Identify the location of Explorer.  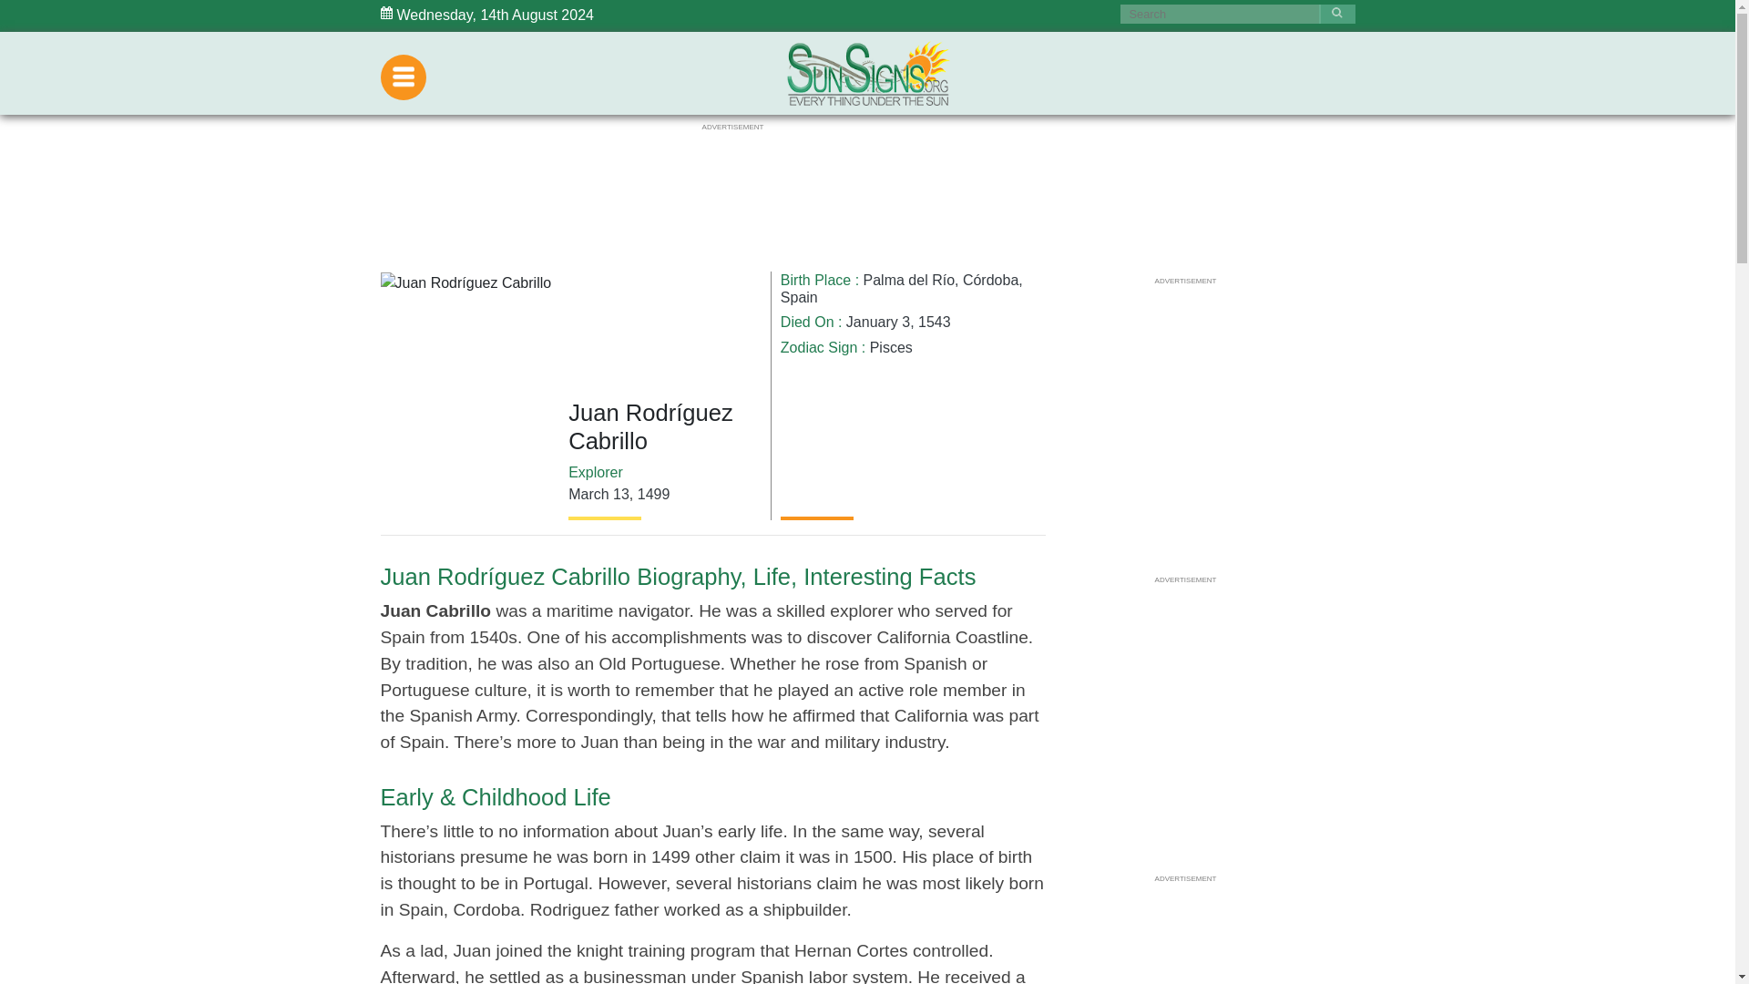
(596, 472).